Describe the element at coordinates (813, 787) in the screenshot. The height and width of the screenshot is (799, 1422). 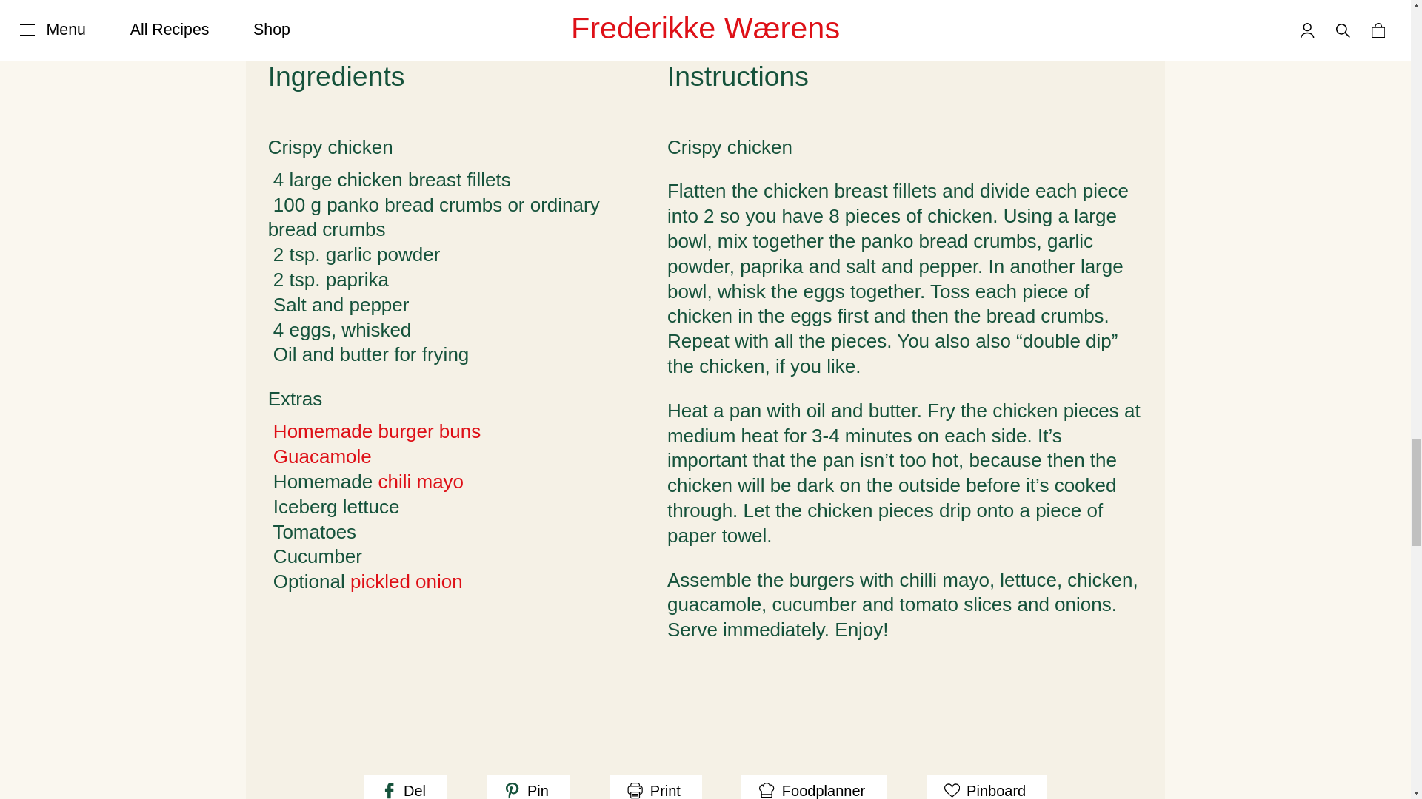
I see `Foodplanner` at that location.